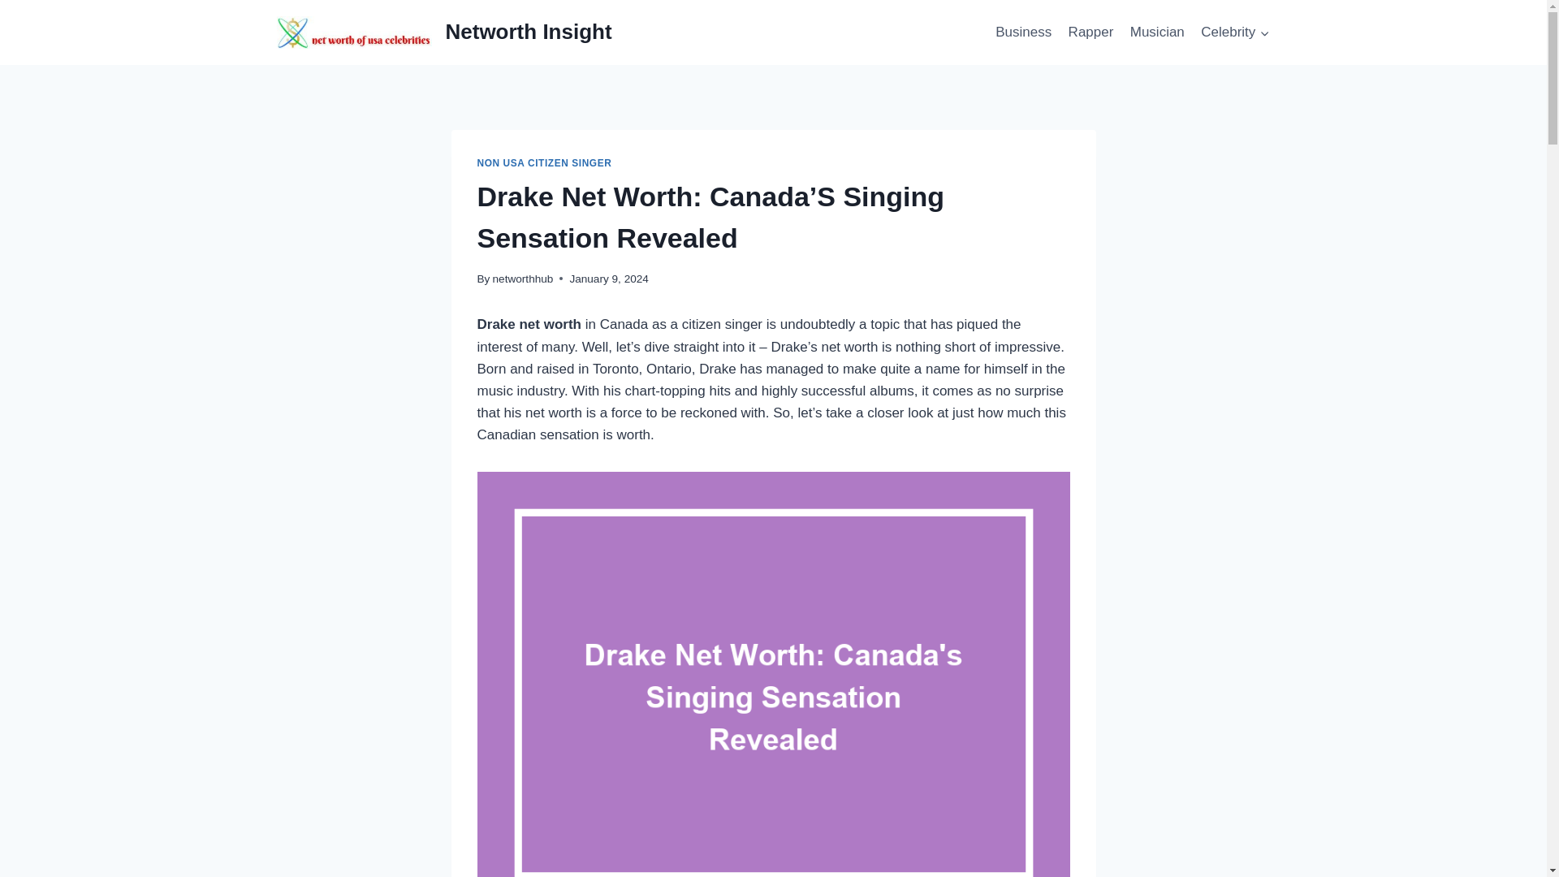 Image resolution: width=1559 pixels, height=877 pixels. What do you see at coordinates (441, 32) in the screenshot?
I see `Networth Insight` at bounding box center [441, 32].